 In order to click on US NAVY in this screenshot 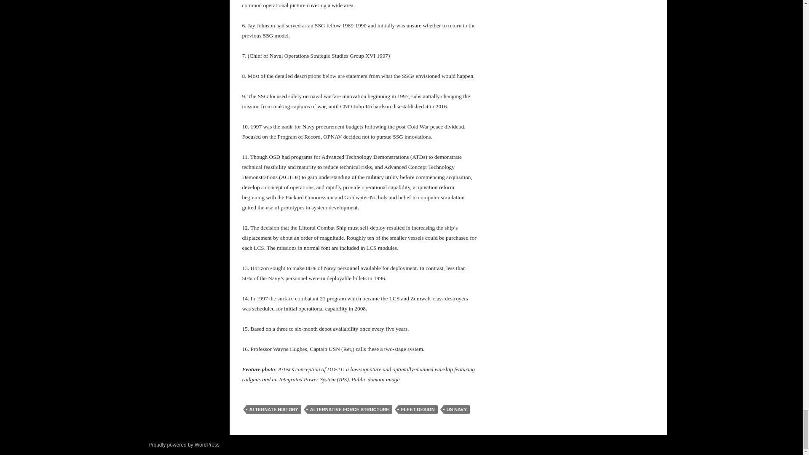, I will do `click(457, 409)`.